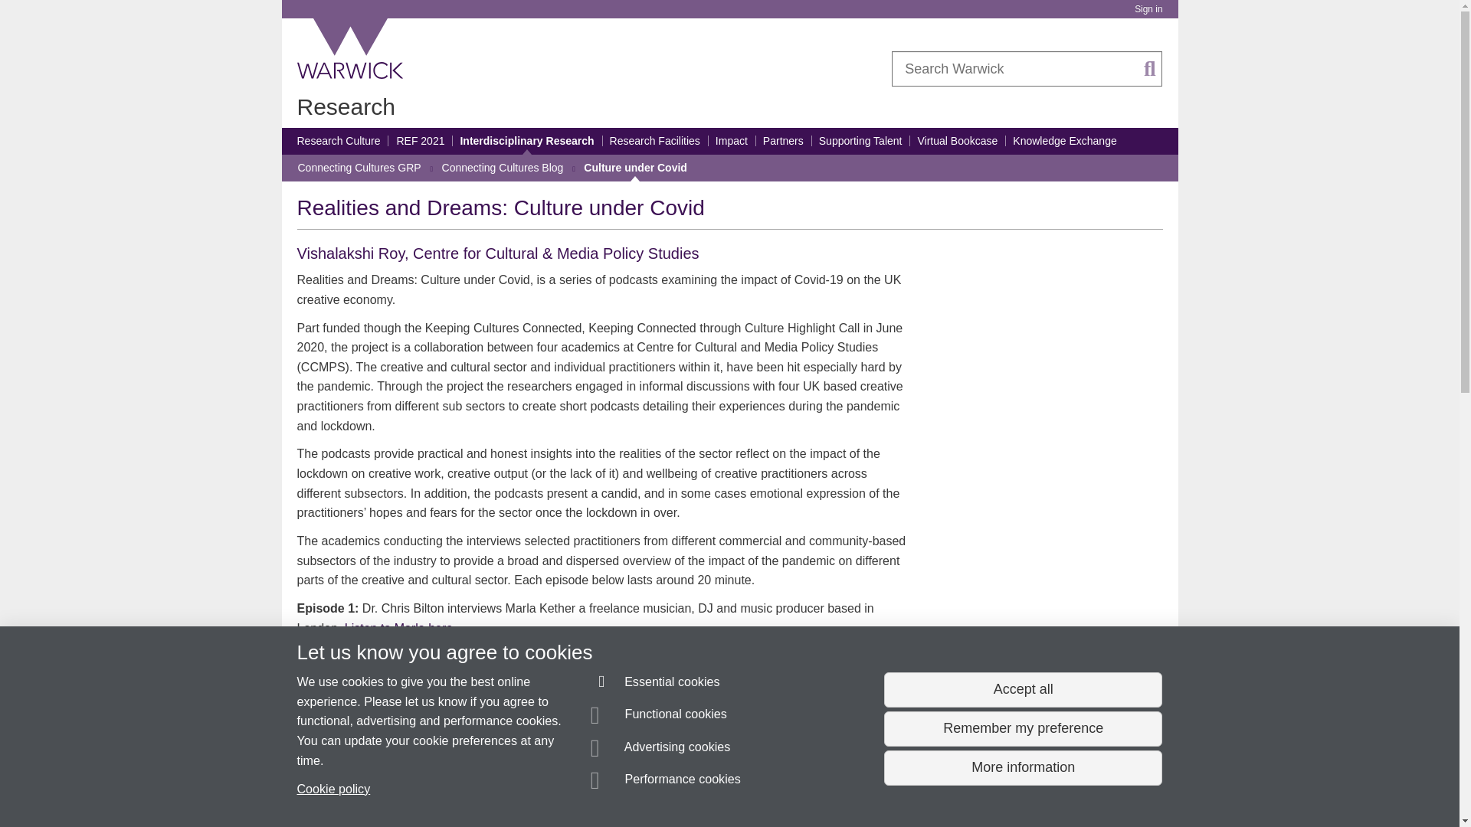 This screenshot has height=827, width=1471. Describe the element at coordinates (654, 141) in the screenshot. I see `Research Facilities` at that location.